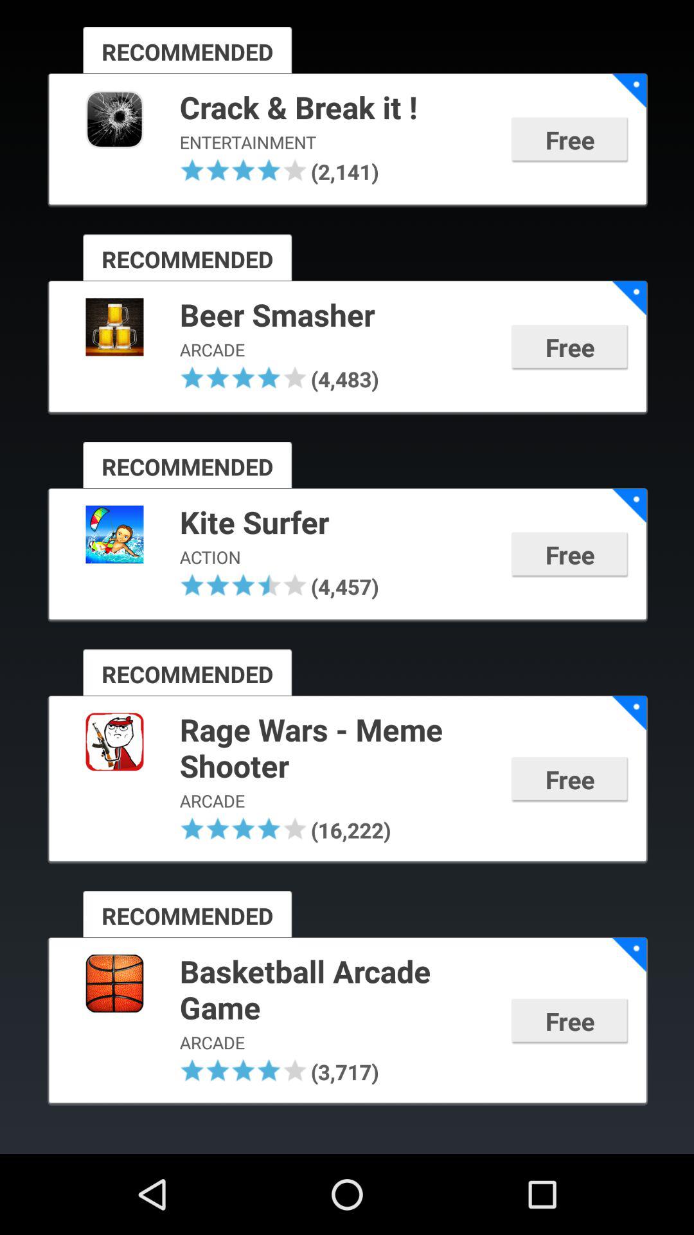 This screenshot has width=694, height=1235. What do you see at coordinates (337, 140) in the screenshot?
I see `flip to entertainment icon` at bounding box center [337, 140].